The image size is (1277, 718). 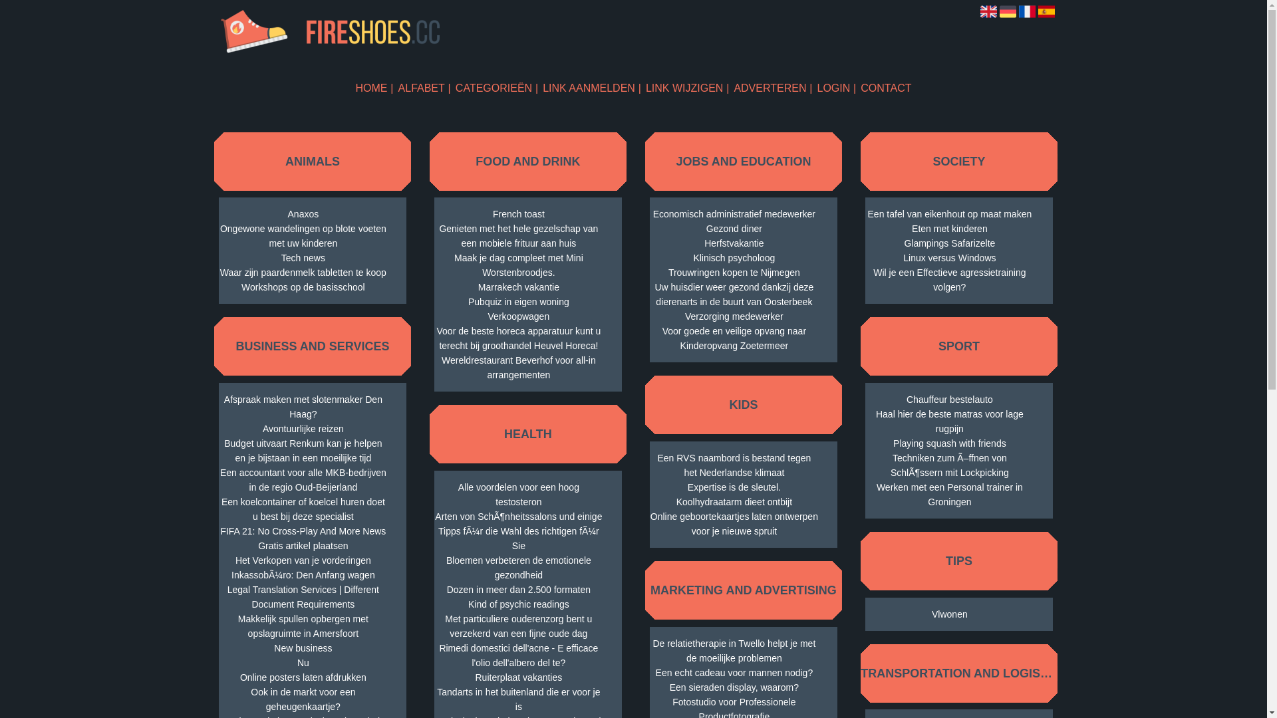 What do you see at coordinates (734, 673) in the screenshot?
I see `Een echt cadeau voor mannen nodig?` at bounding box center [734, 673].